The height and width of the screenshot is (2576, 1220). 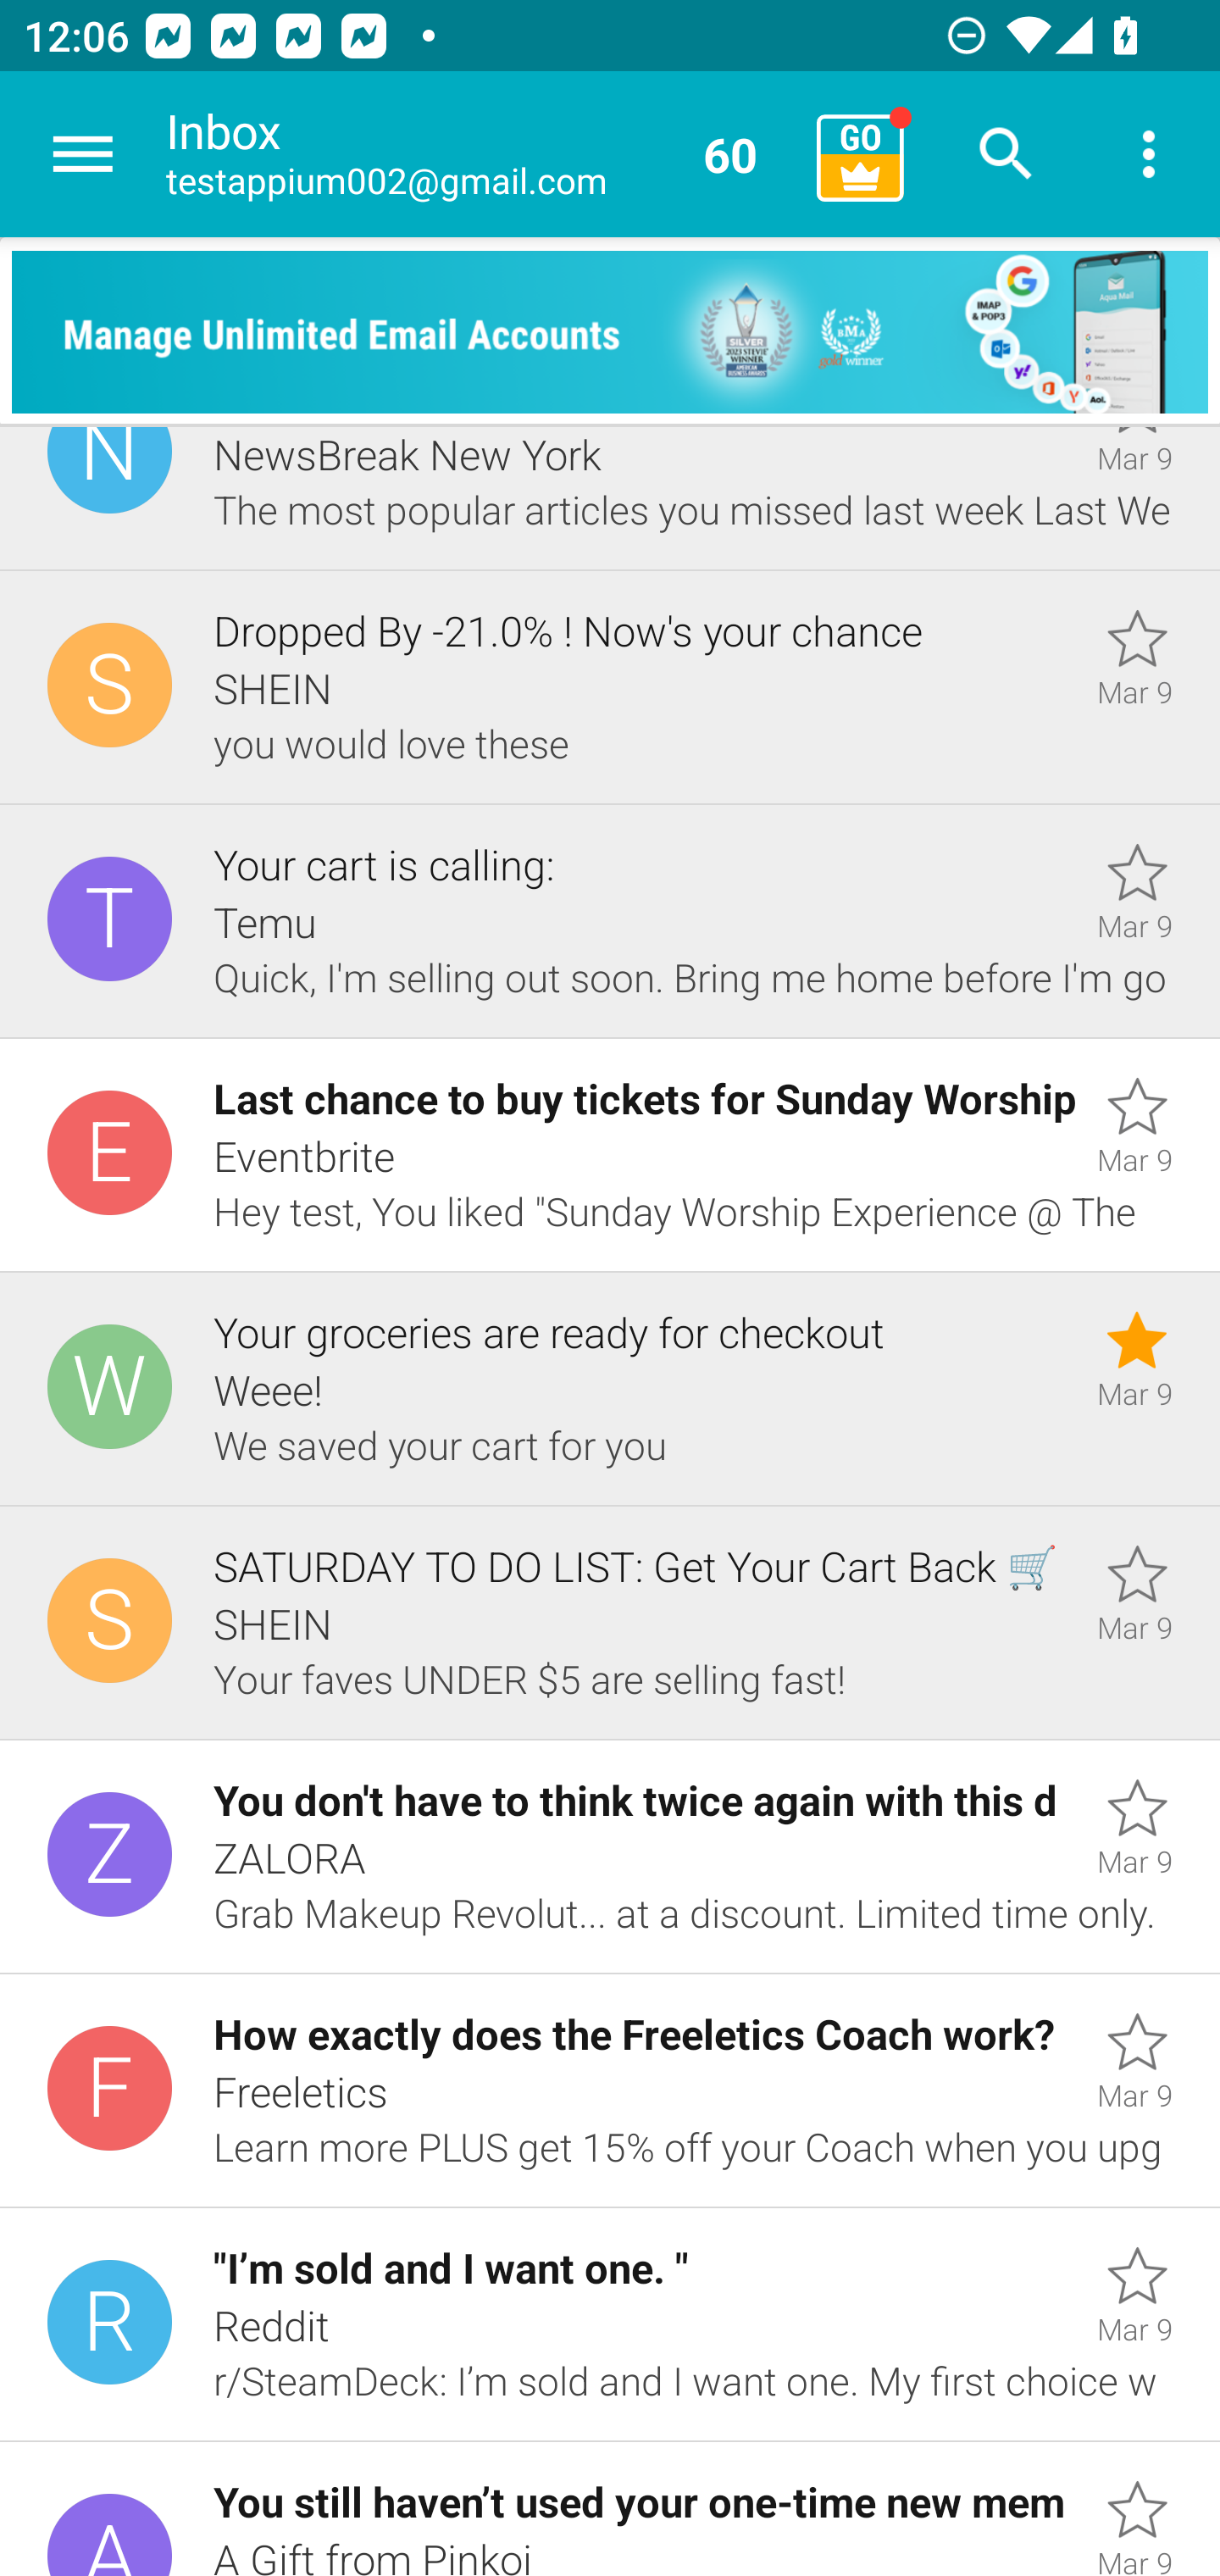 I want to click on Navigate up, so click(x=83, y=154).